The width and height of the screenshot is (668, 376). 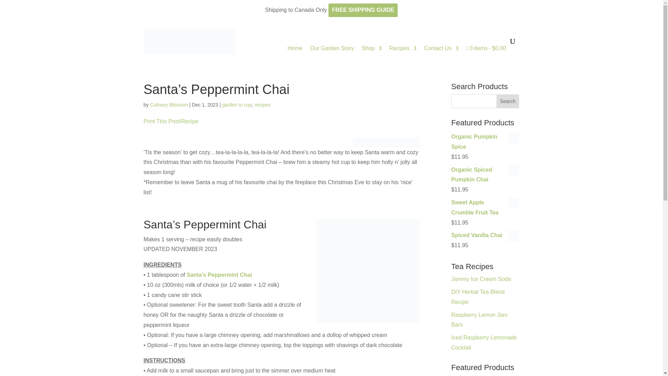 What do you see at coordinates (168, 104) in the screenshot?
I see `Culinary Blossom` at bounding box center [168, 104].